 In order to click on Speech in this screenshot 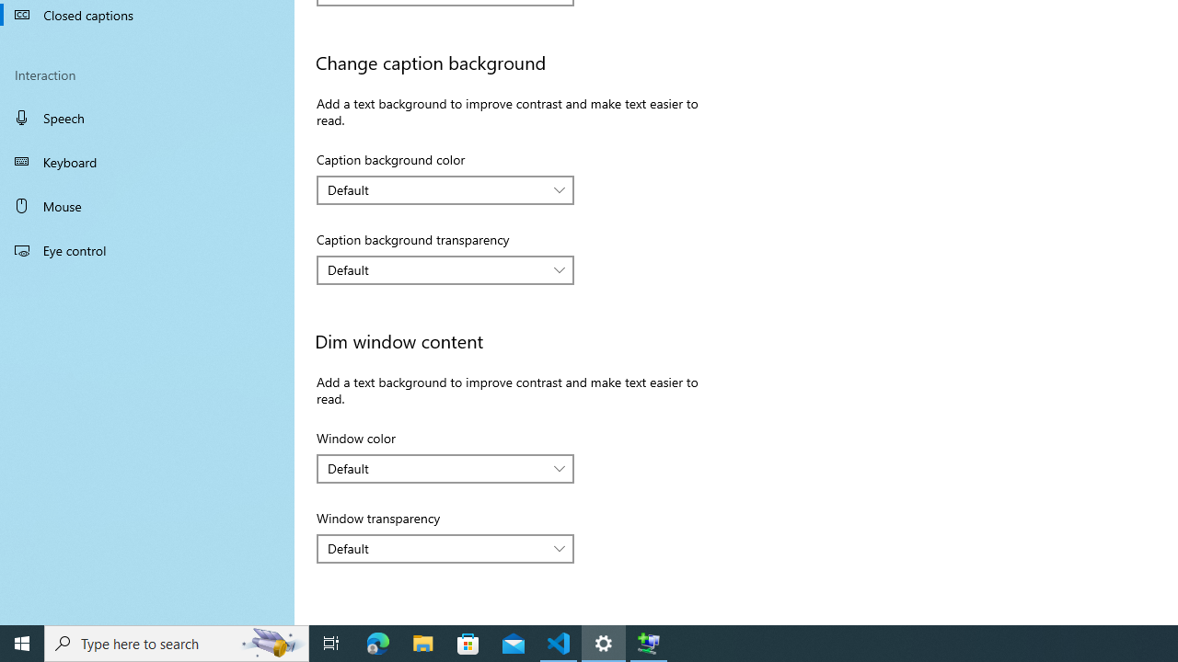, I will do `click(147, 117)`.